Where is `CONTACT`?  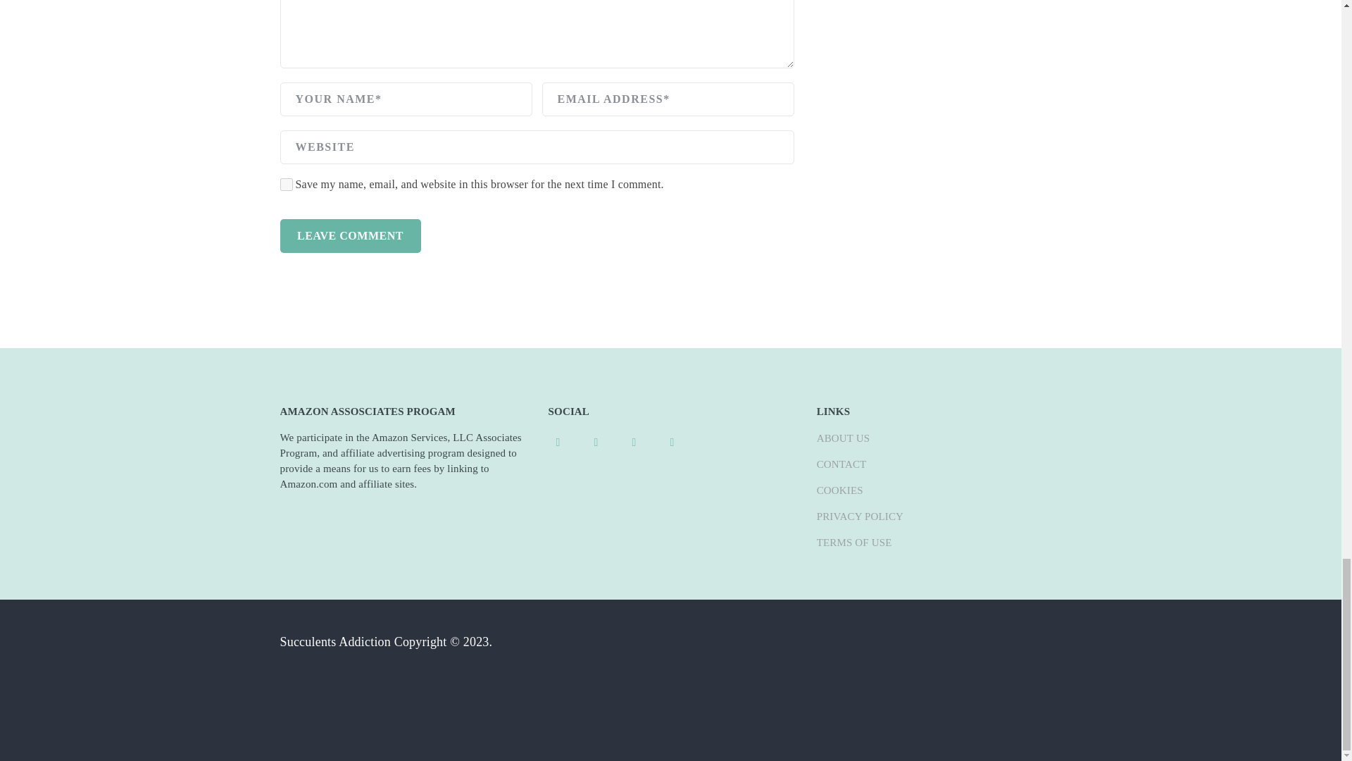
CONTACT is located at coordinates (841, 464).